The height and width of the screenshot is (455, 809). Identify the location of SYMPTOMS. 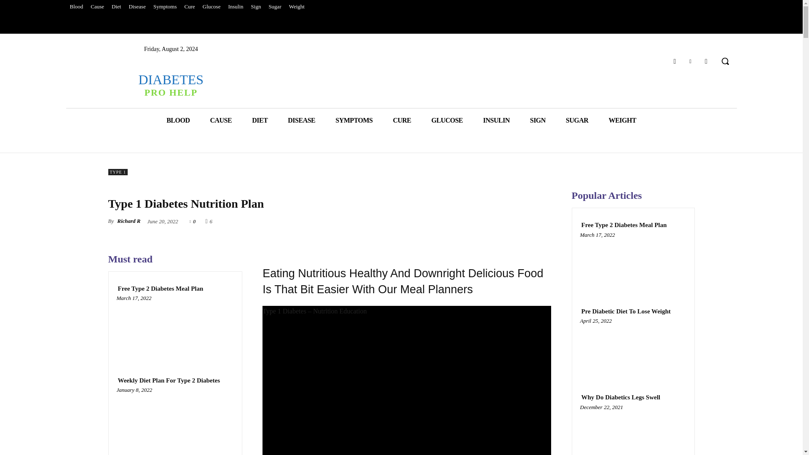
(354, 120).